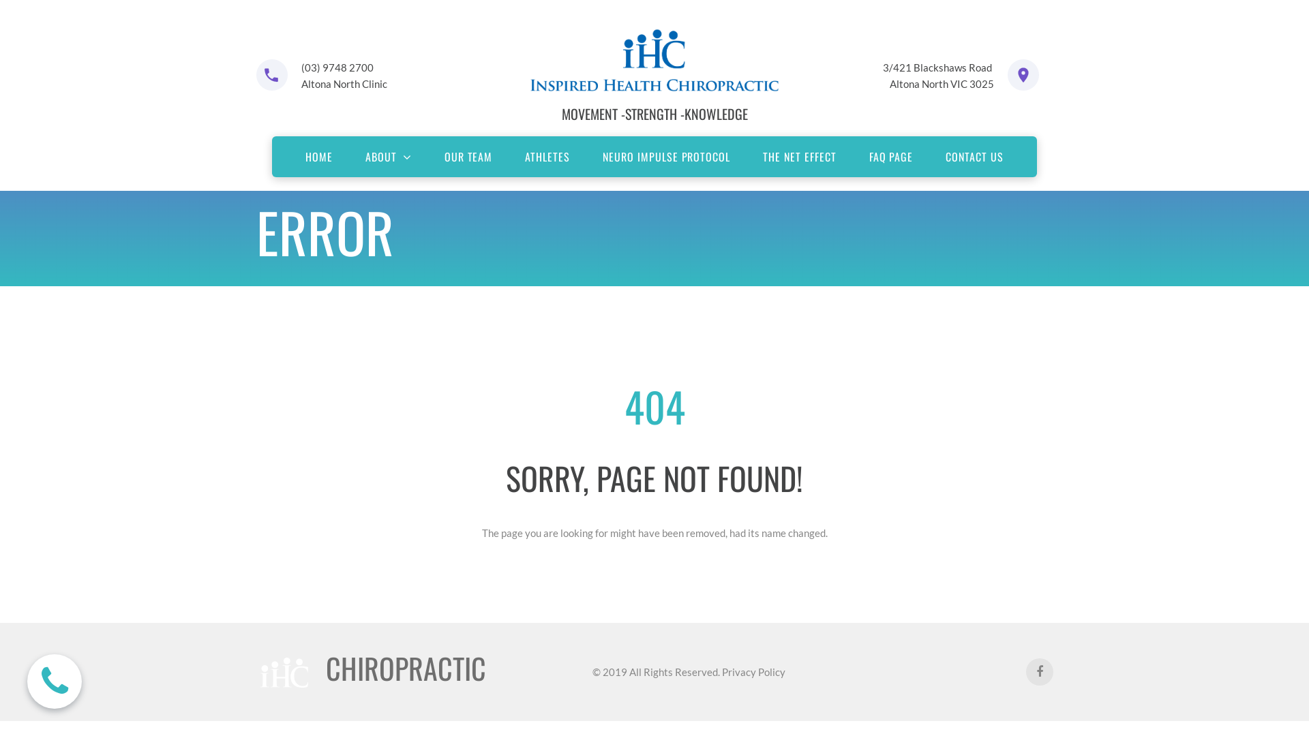  Describe the element at coordinates (406, 668) in the screenshot. I see `CHIROPRACTIC` at that location.